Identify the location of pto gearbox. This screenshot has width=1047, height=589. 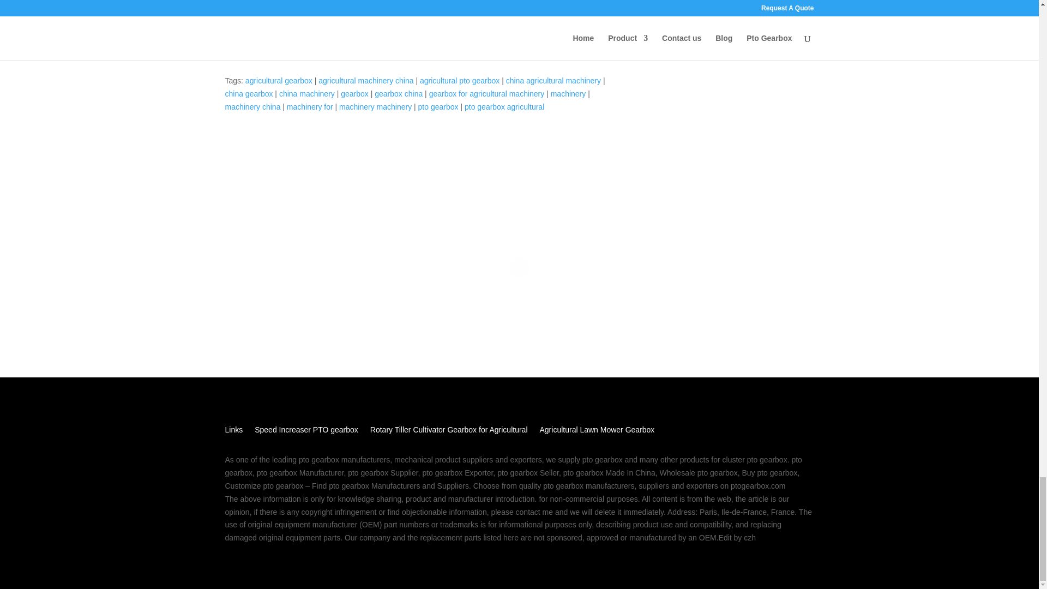
(438, 107).